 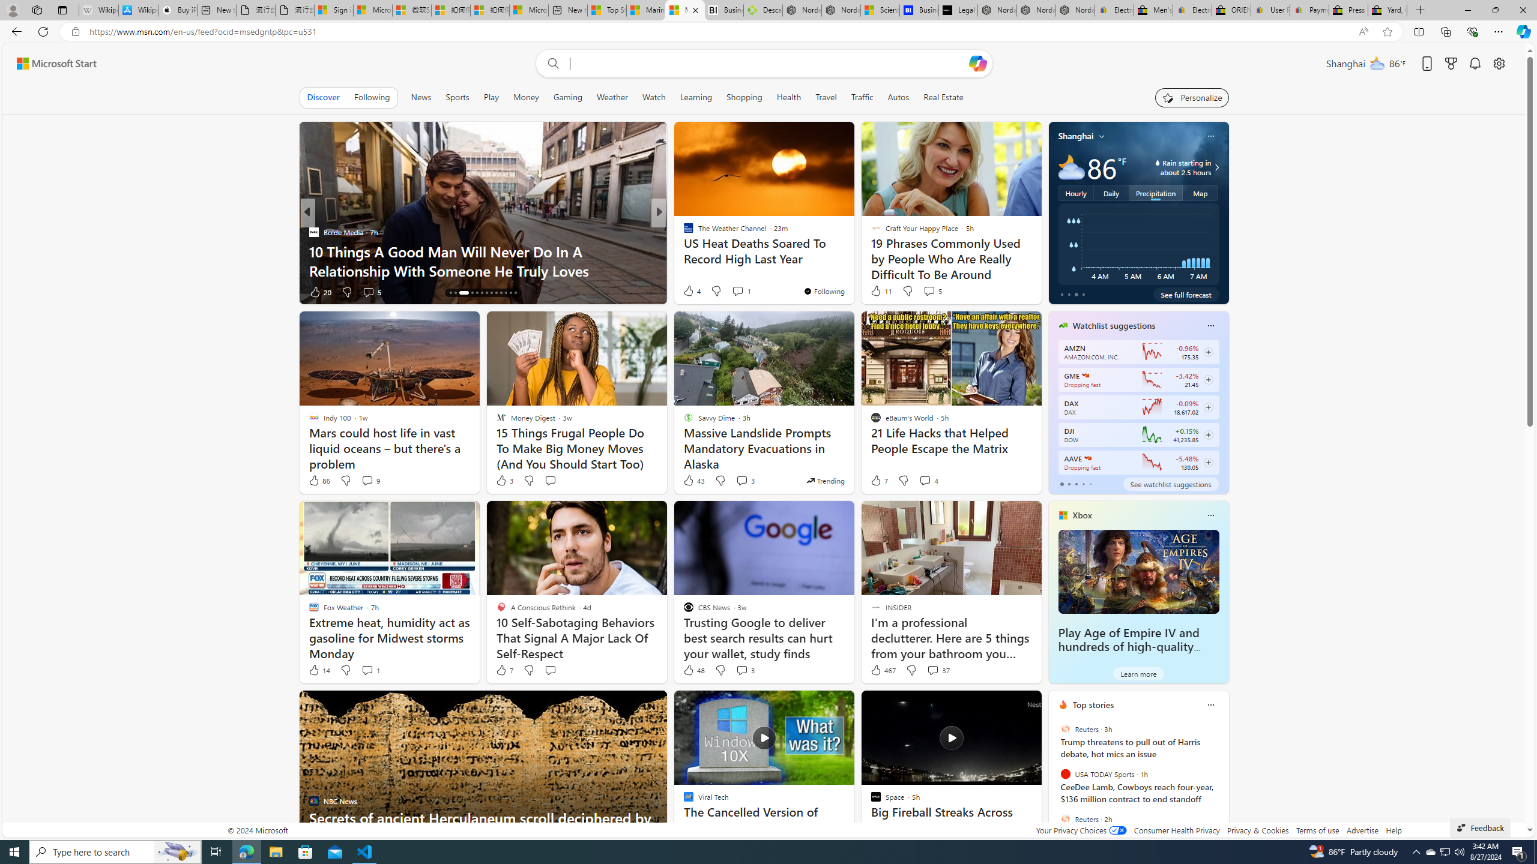 I want to click on You're following MSNBC, so click(x=1002, y=294).